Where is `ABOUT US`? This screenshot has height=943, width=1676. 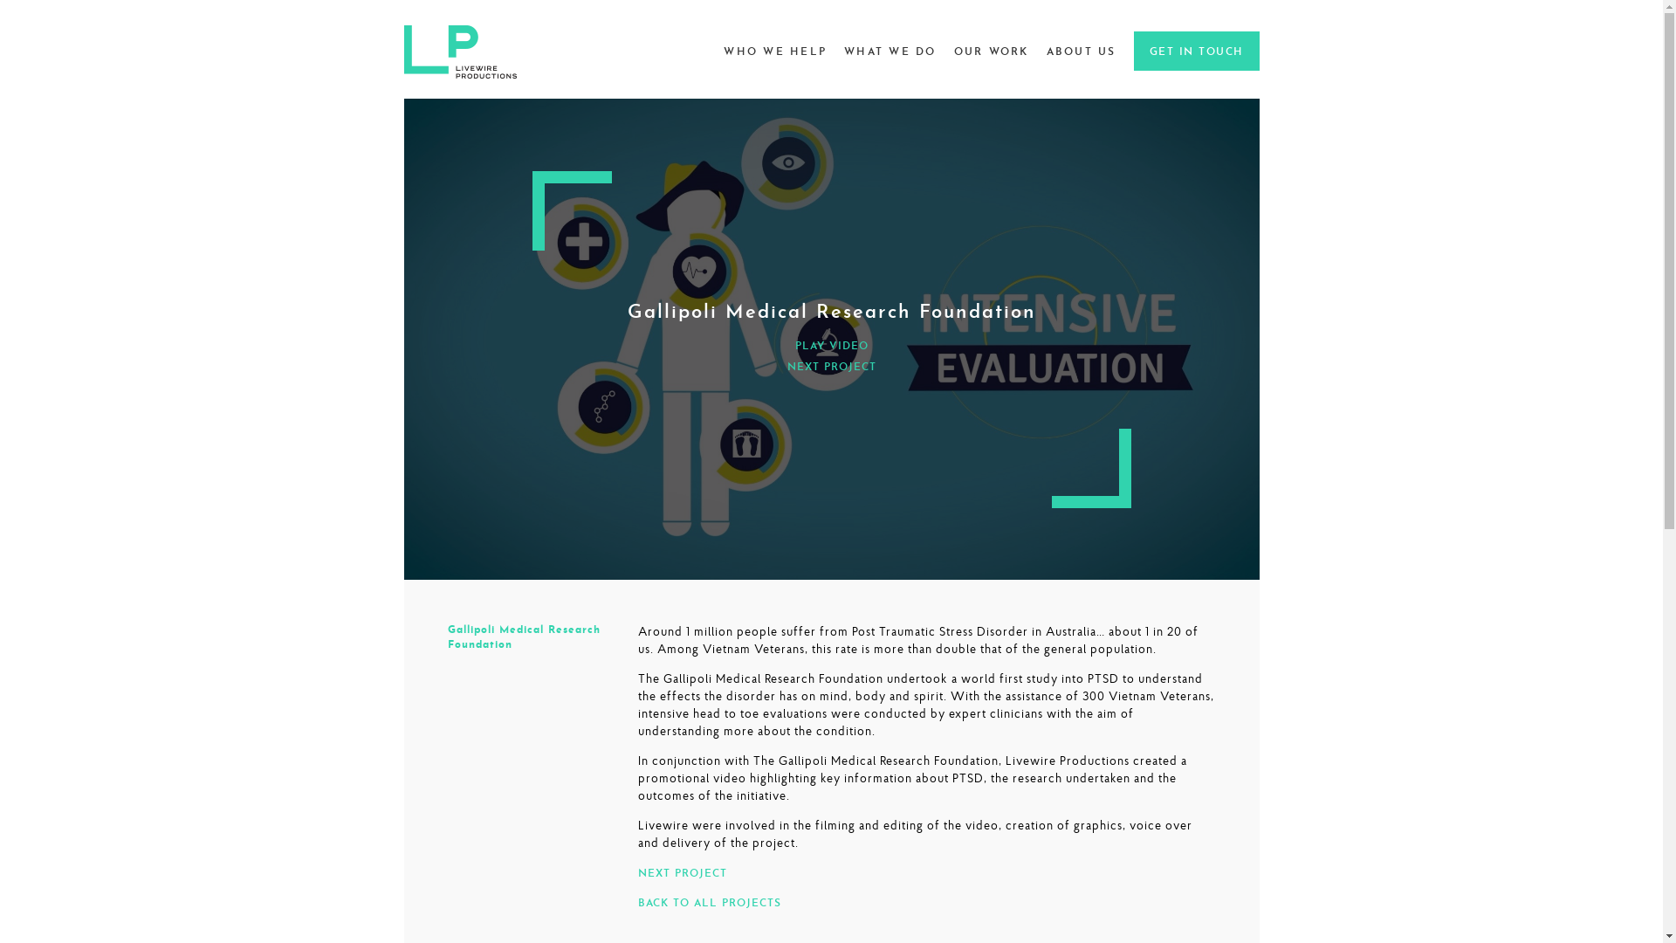 ABOUT US is located at coordinates (1081, 52).